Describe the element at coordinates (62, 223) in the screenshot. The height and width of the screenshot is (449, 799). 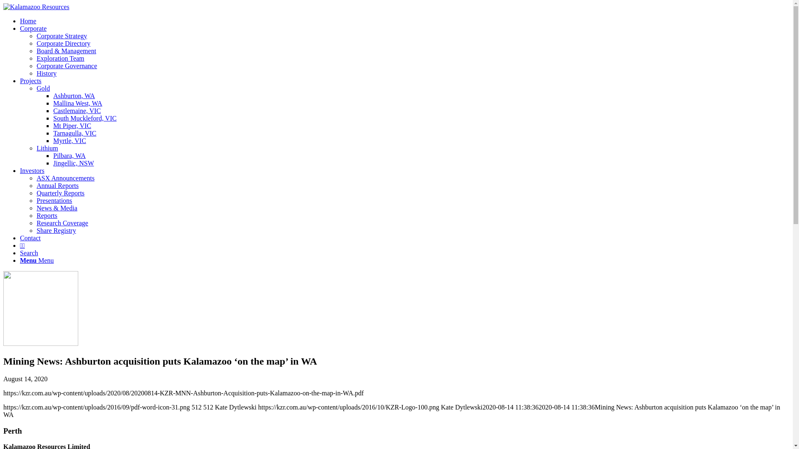
I see `Research Coverage` at that location.